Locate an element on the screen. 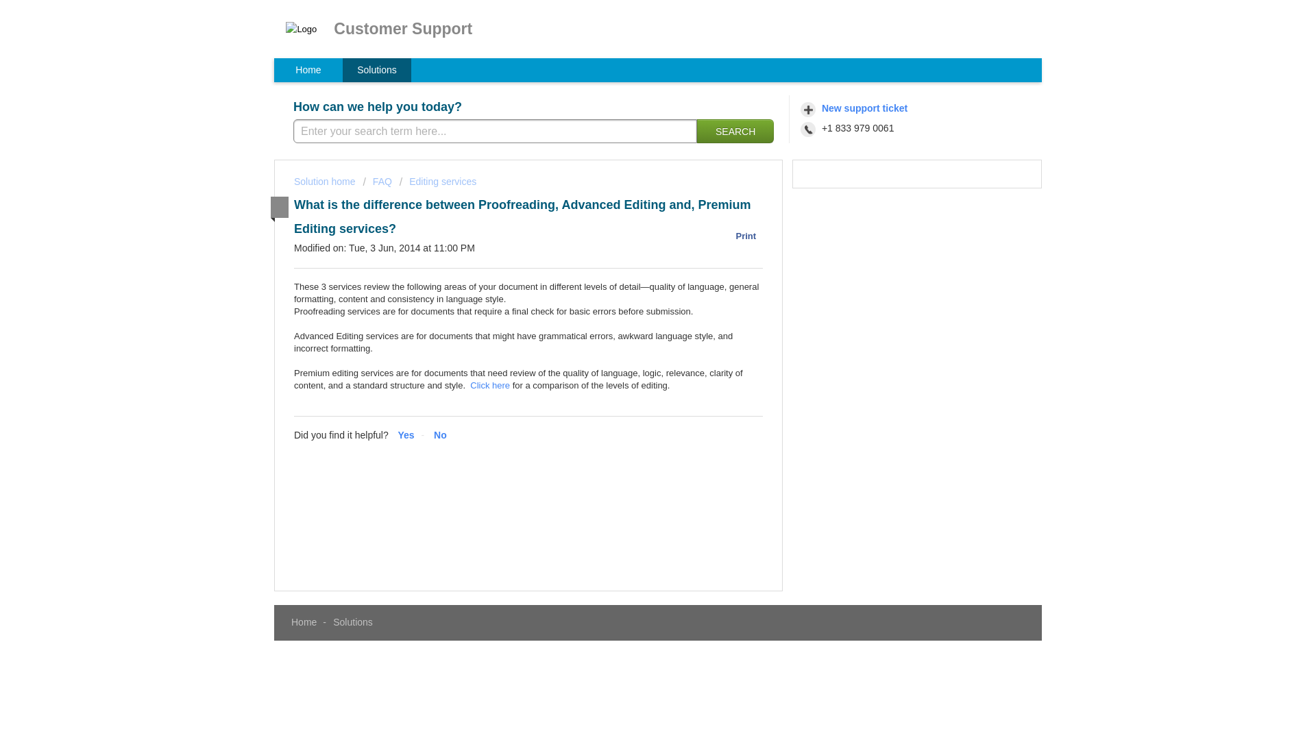 This screenshot has width=1316, height=740. Solutions is located at coordinates (376, 70).